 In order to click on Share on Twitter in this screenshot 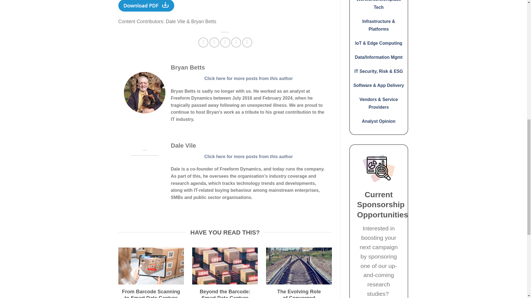, I will do `click(214, 42)`.